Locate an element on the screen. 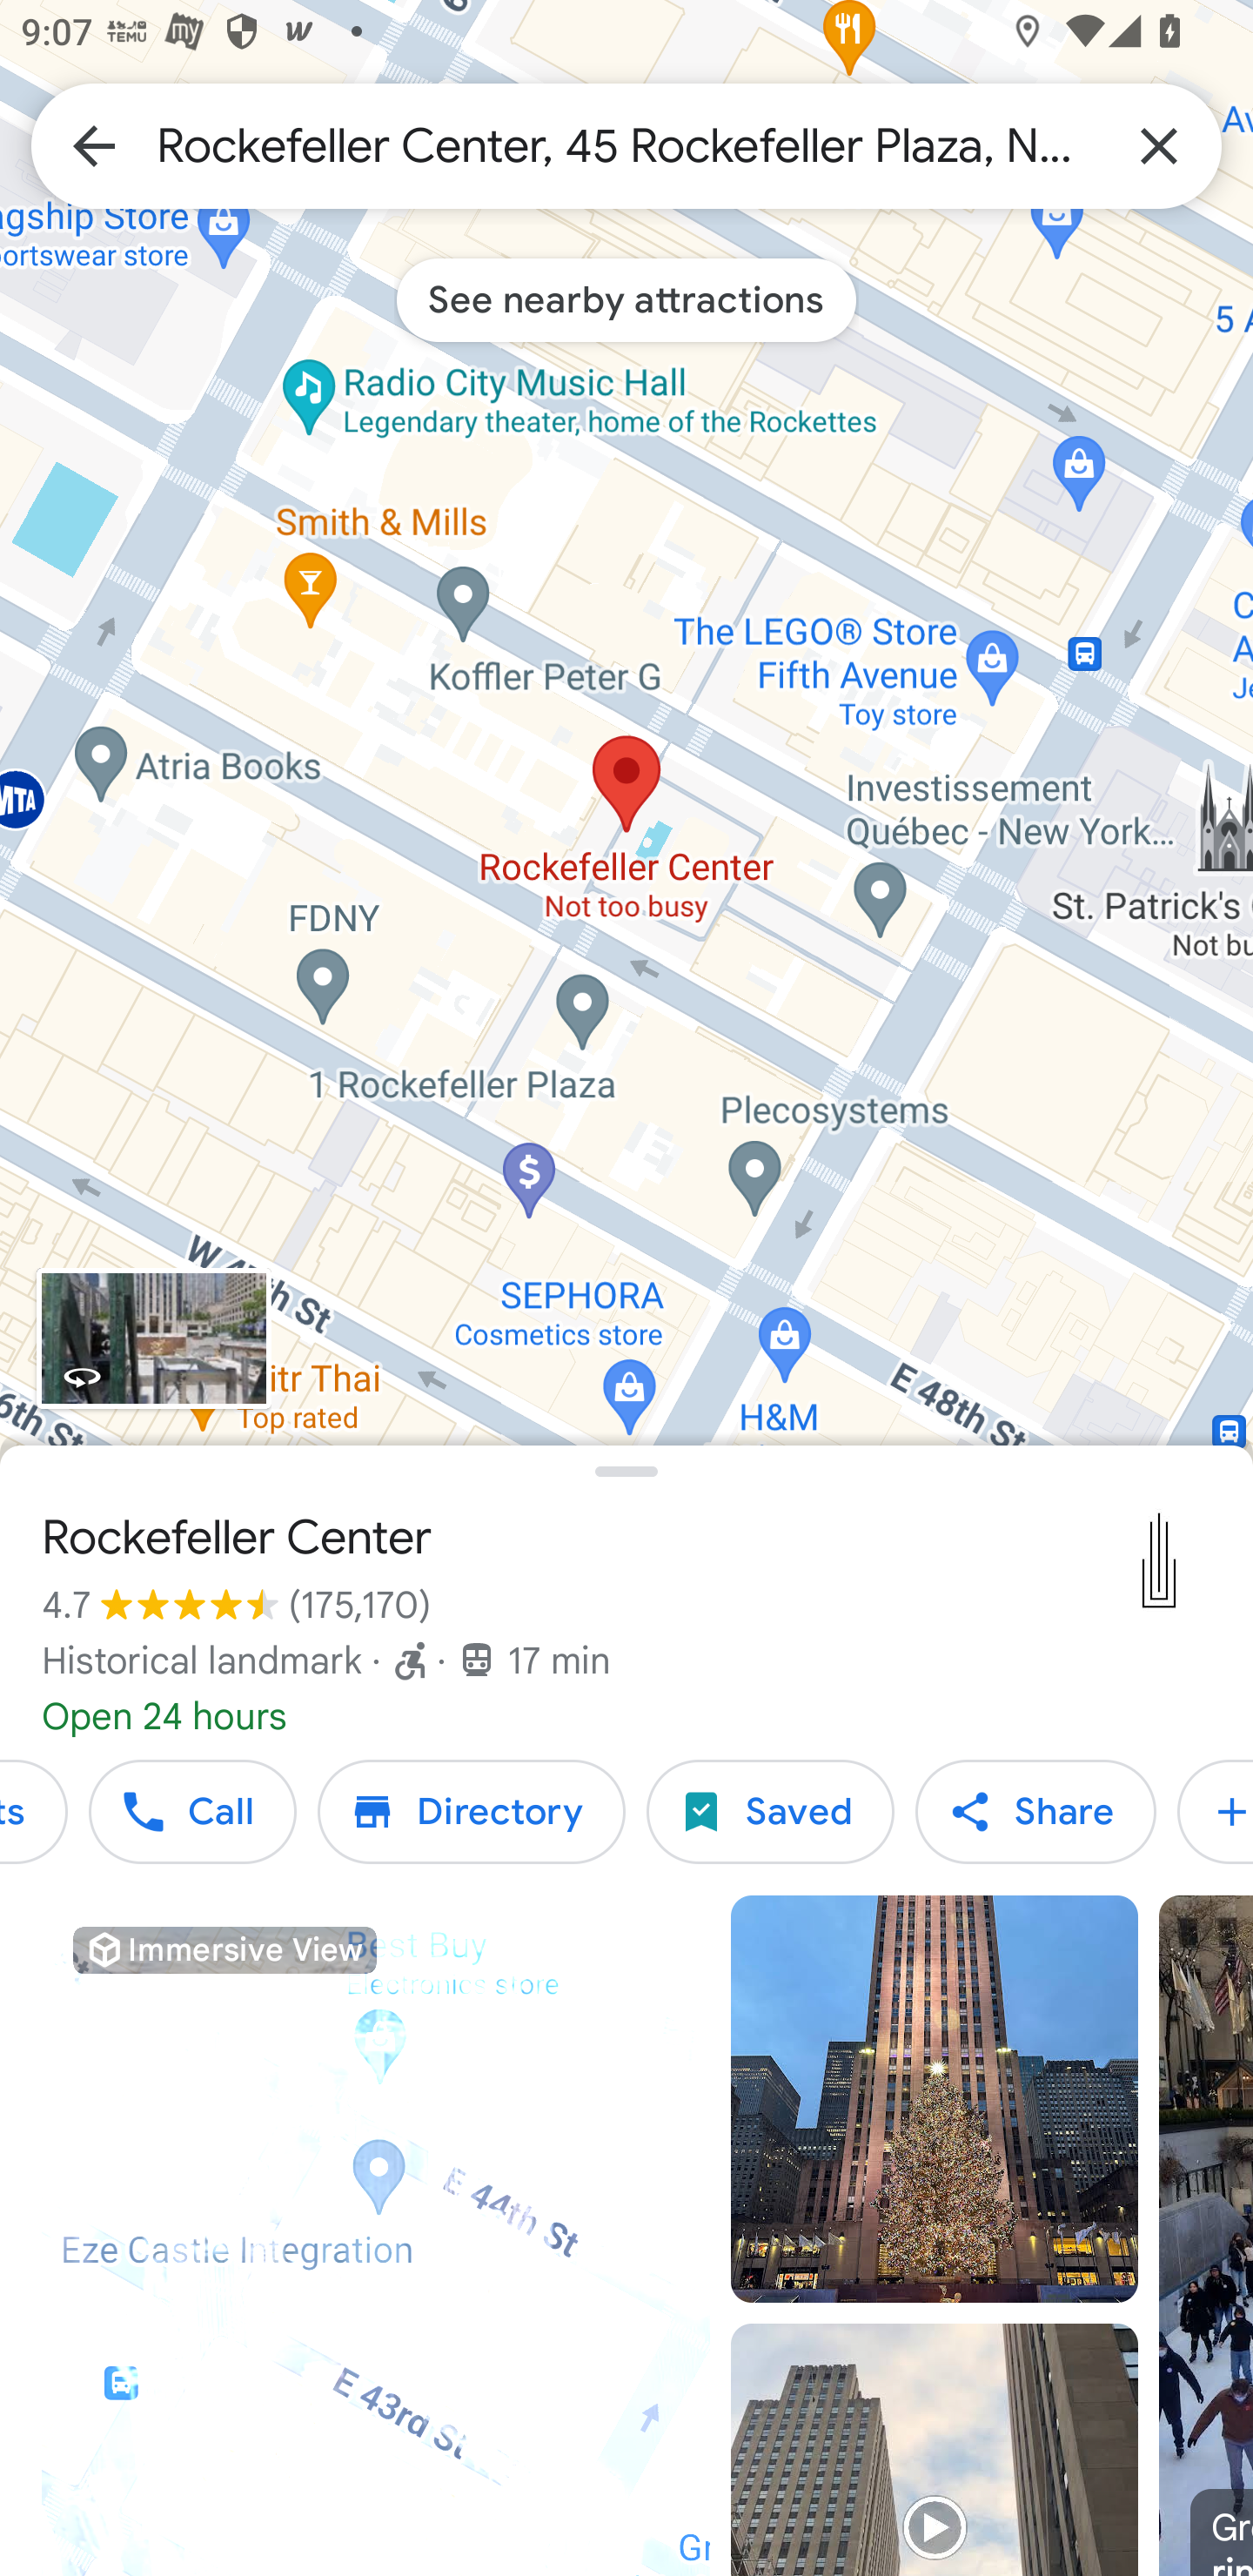  Directory Directory Directory is located at coordinates (471, 1812).